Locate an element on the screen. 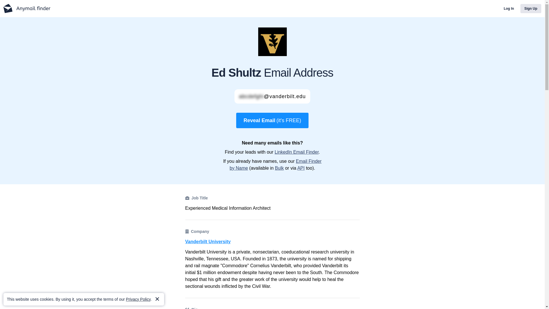 The height and width of the screenshot is (309, 549). Log In is located at coordinates (509, 9).